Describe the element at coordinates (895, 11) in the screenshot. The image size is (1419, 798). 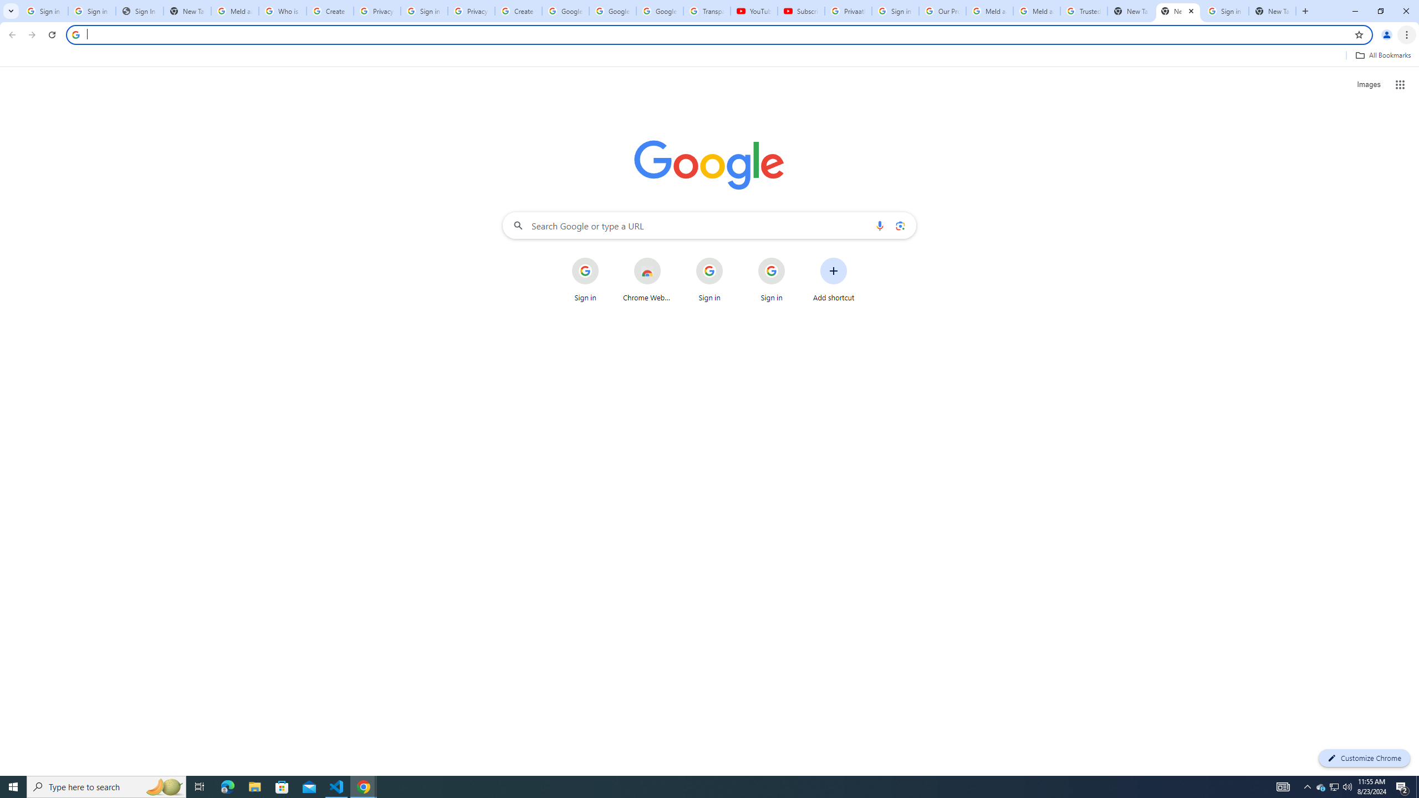
I see `Sign in - Google Accounts` at that location.